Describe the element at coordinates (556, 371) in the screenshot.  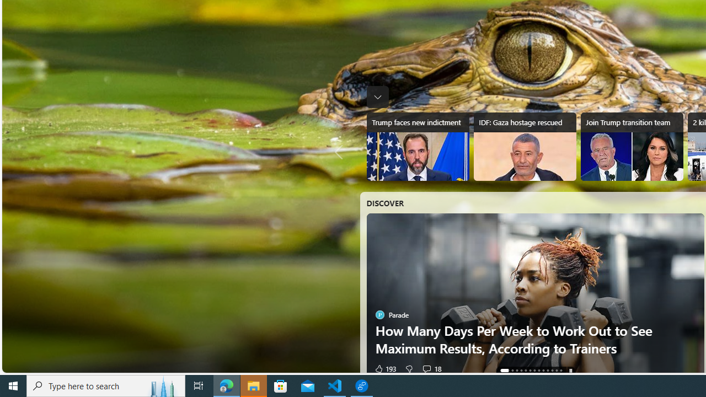
I see `AutomationID: tab-11` at that location.